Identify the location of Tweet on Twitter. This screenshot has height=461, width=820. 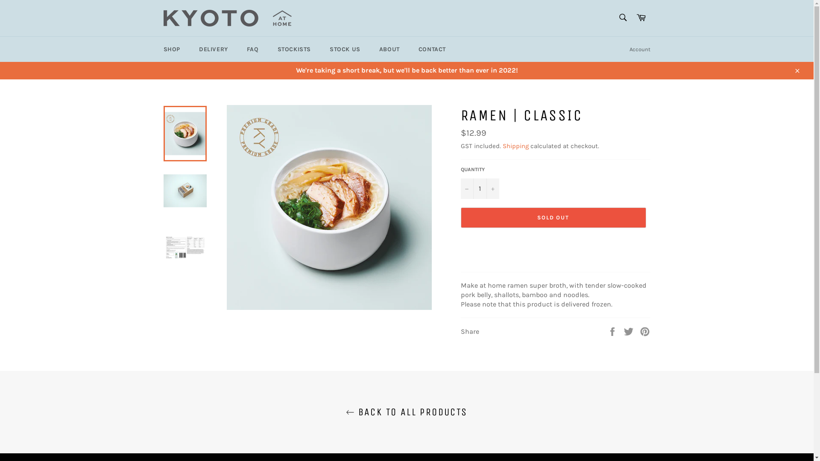
(630, 331).